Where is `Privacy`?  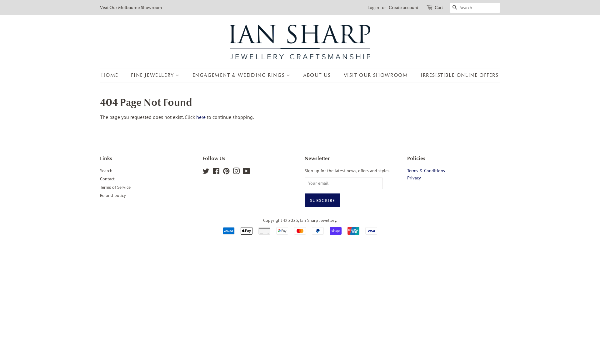
Privacy is located at coordinates (414, 178).